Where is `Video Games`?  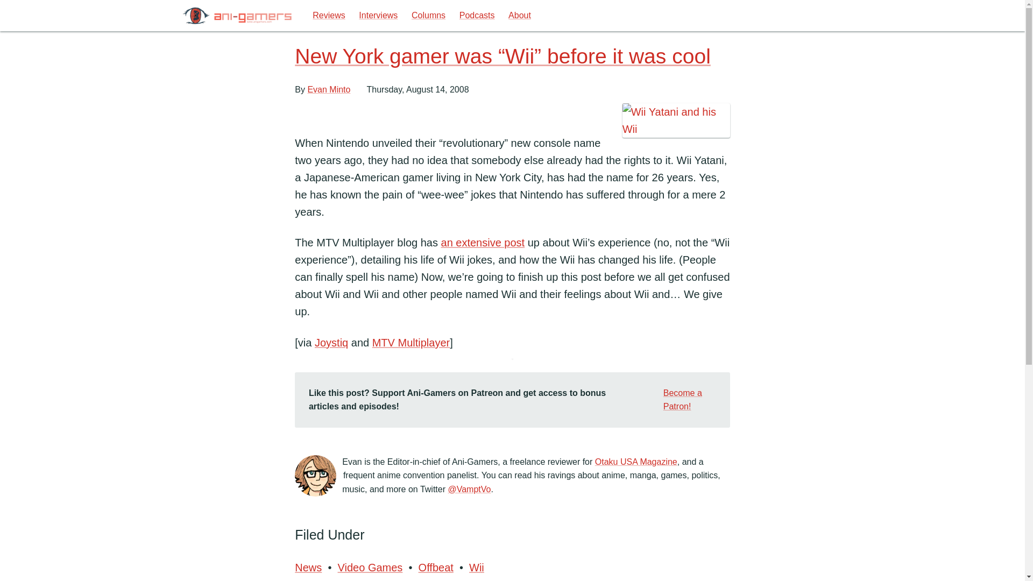 Video Games is located at coordinates (370, 567).